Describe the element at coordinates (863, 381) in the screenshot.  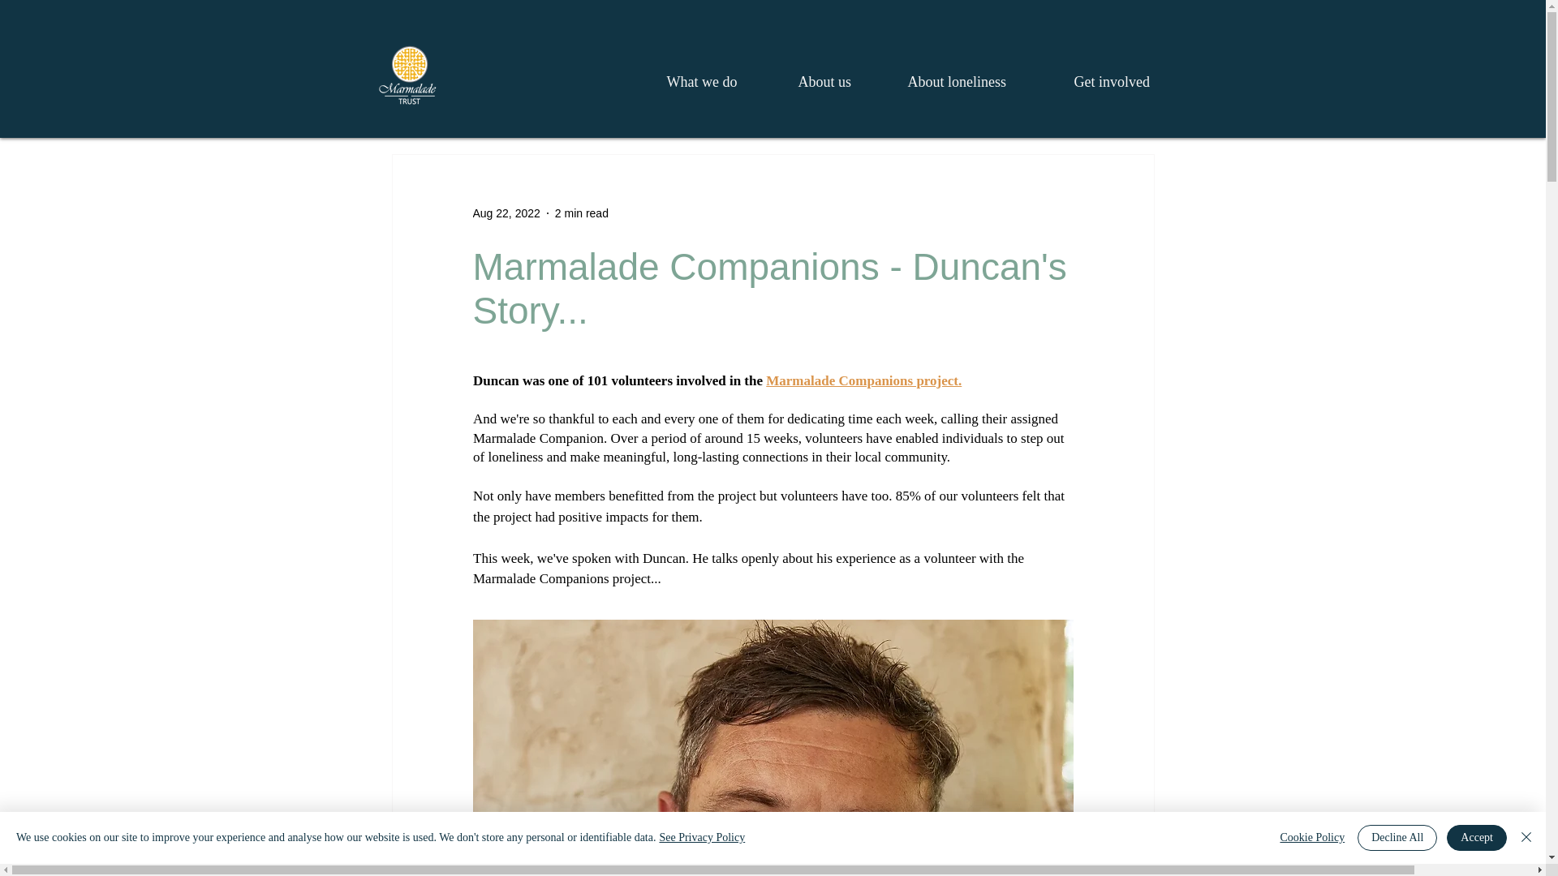
I see `Marmalade Companions project.` at that location.